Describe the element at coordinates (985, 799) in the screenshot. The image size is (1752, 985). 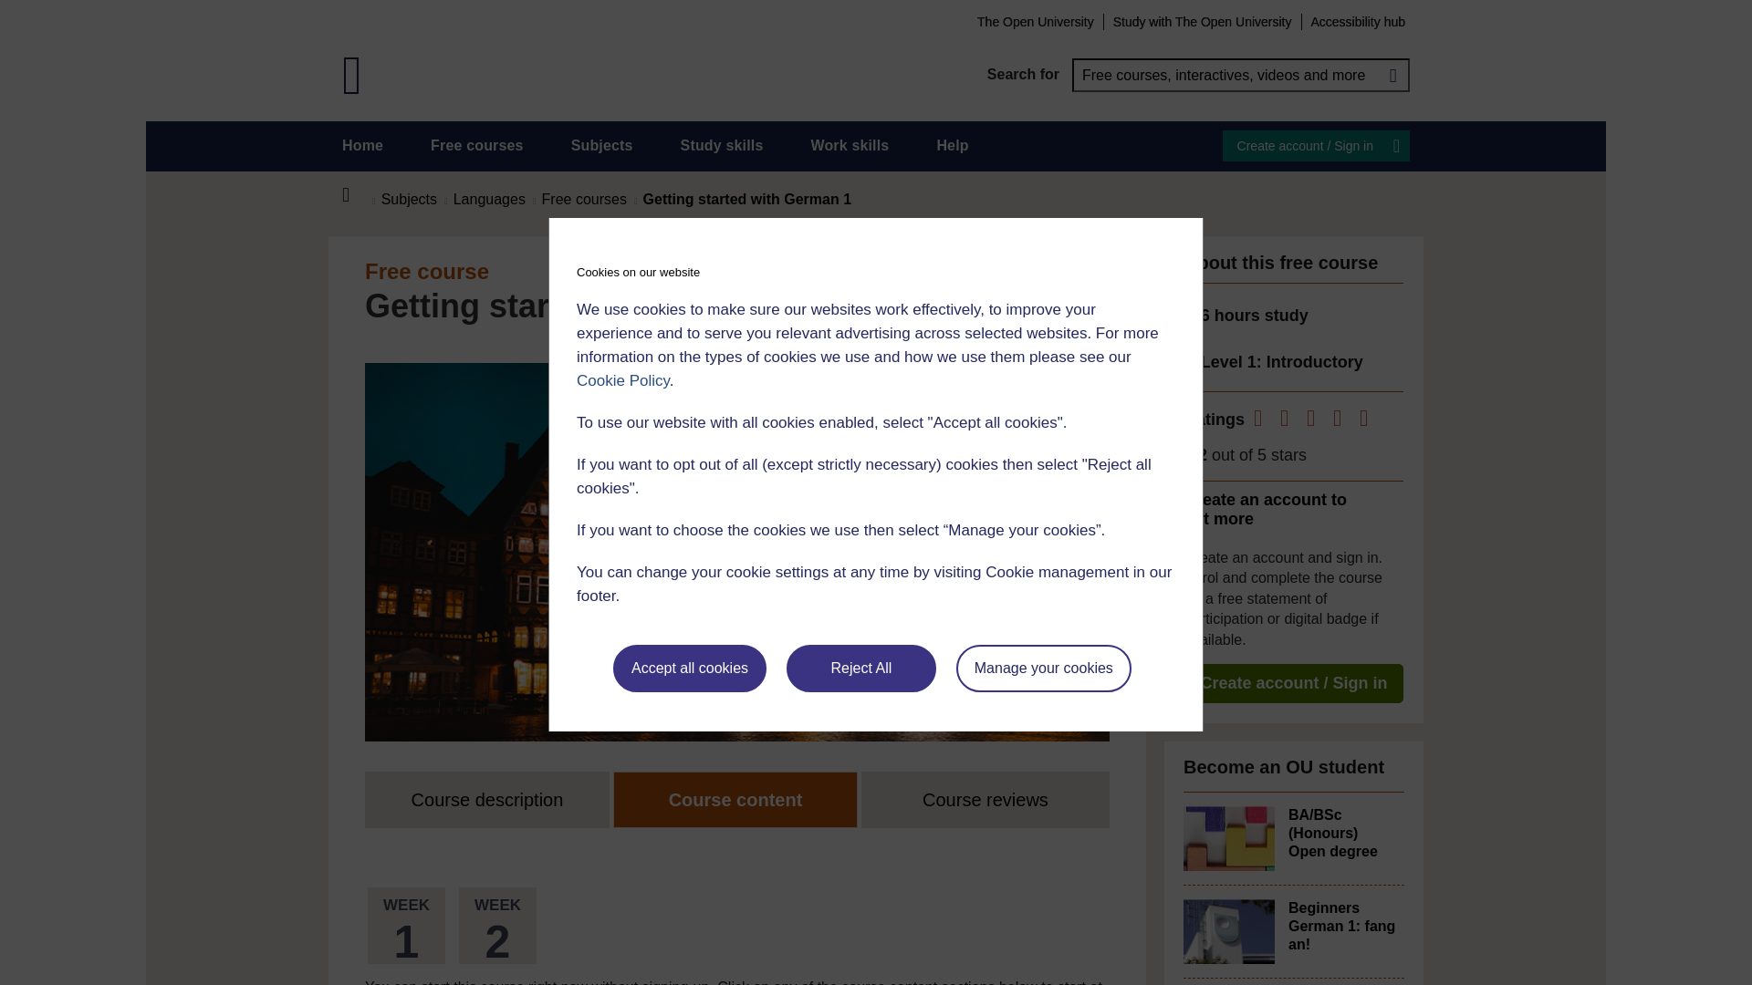
I see `Course reviews` at that location.